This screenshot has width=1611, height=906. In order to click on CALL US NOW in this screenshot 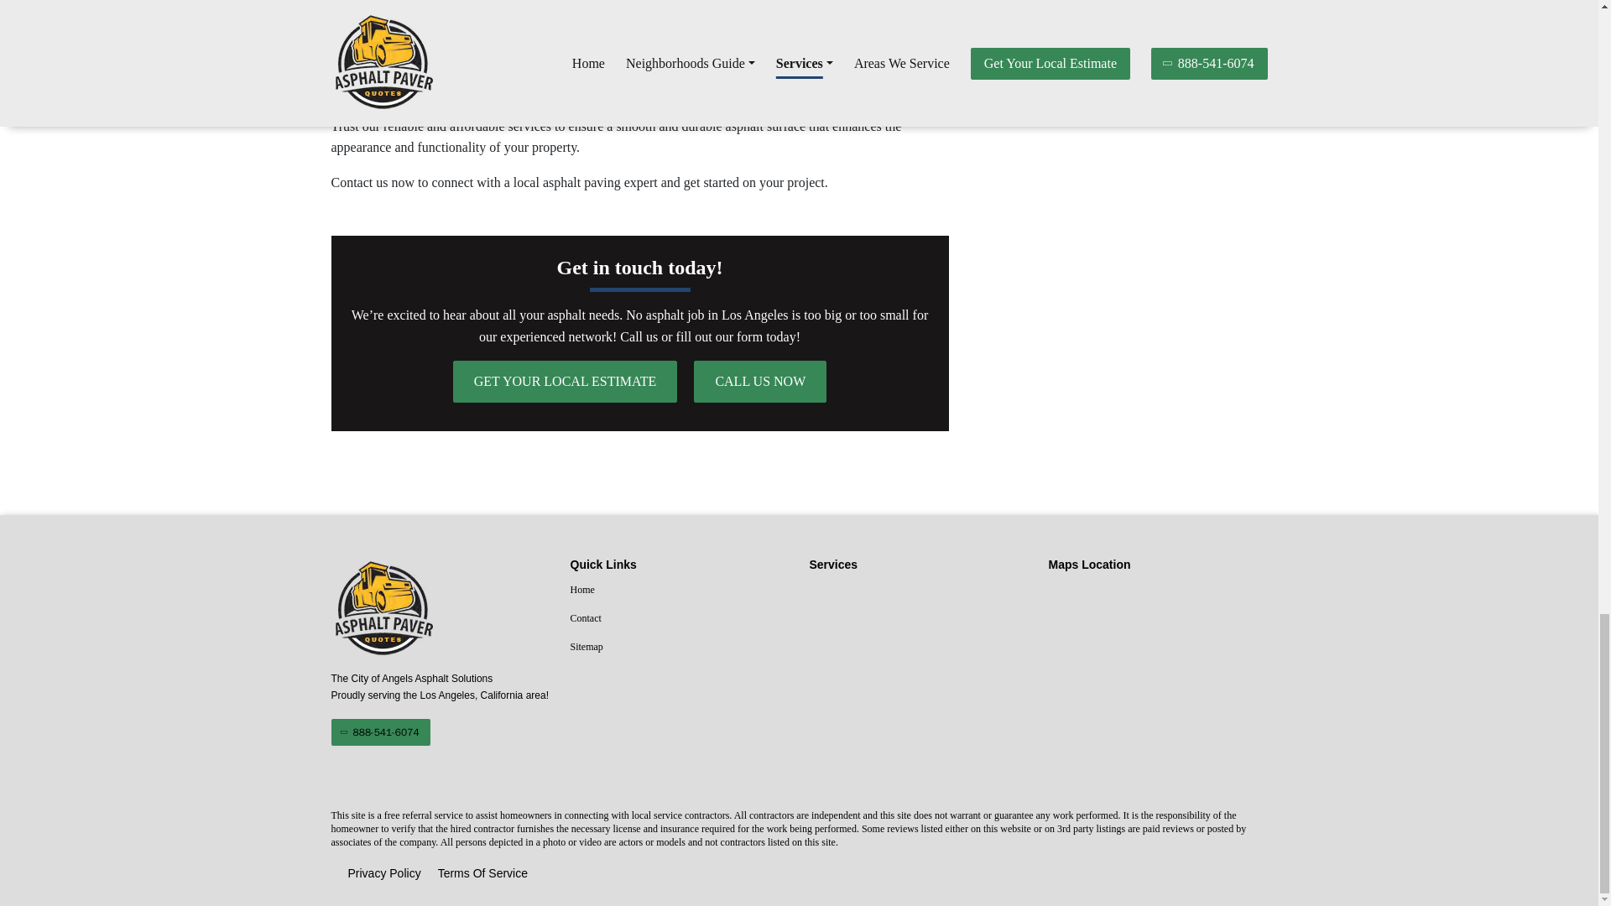, I will do `click(760, 381)`.